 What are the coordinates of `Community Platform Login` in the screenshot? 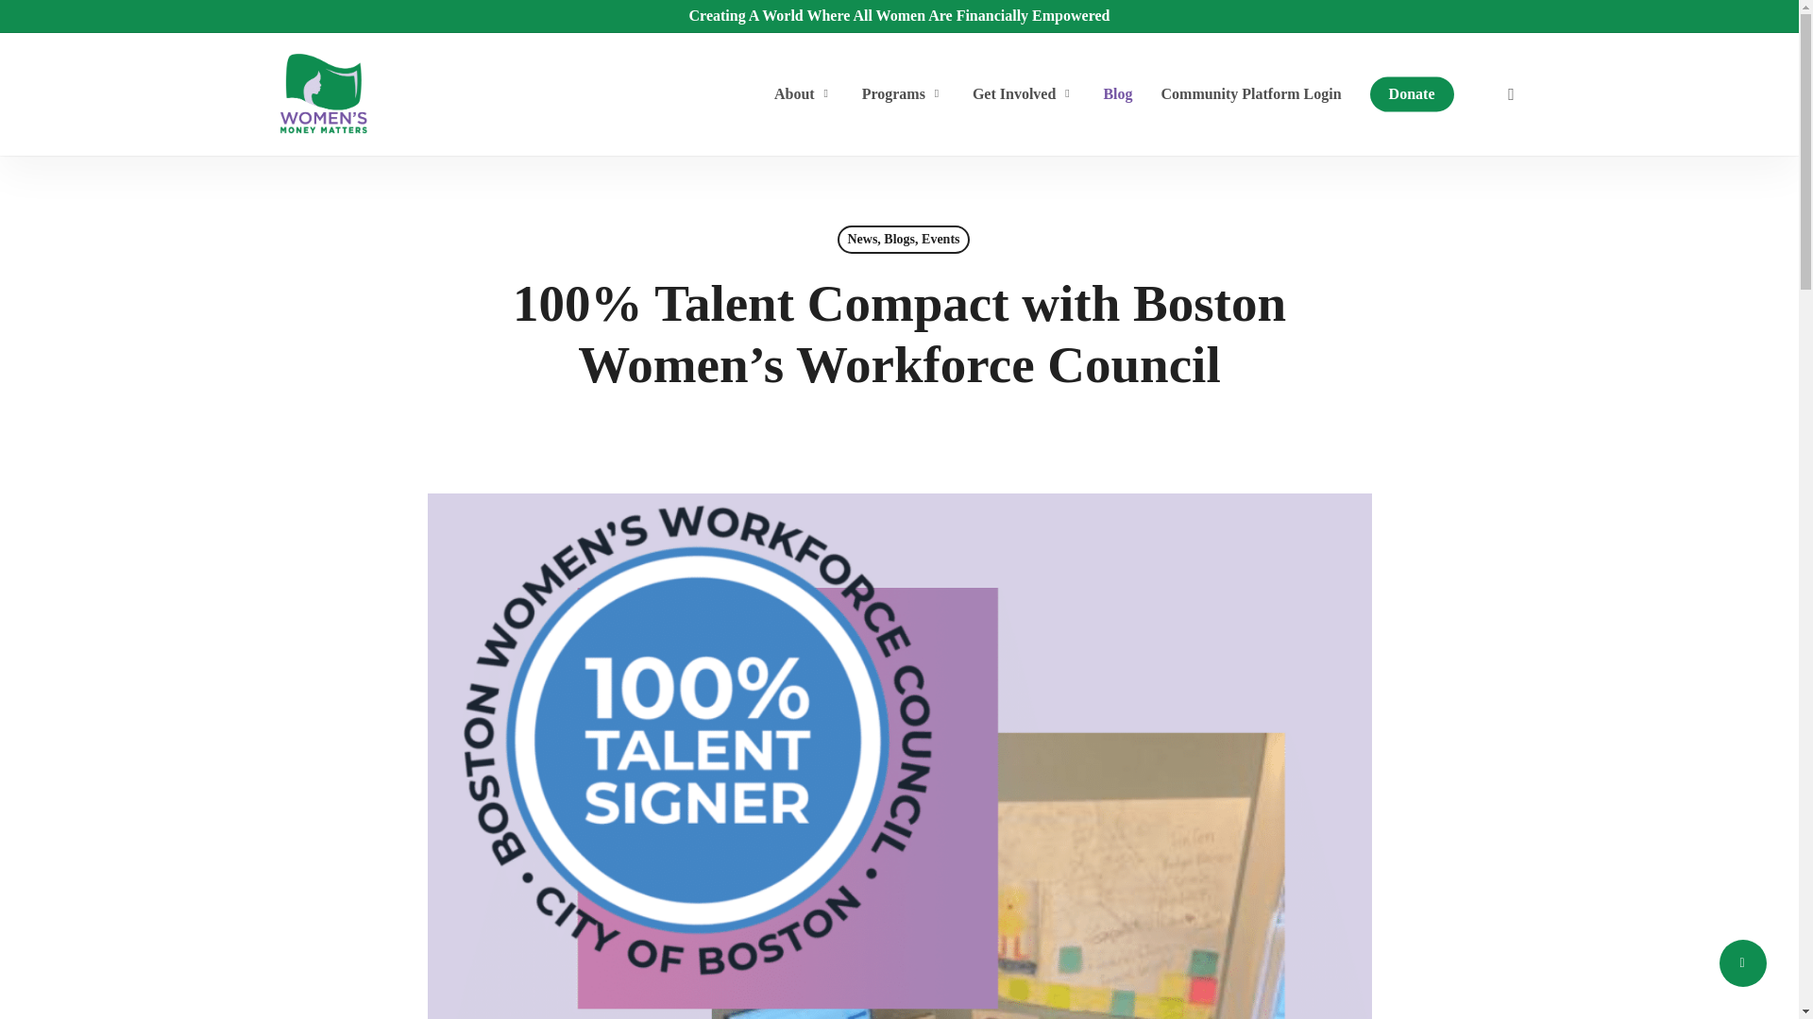 It's located at (1250, 94).